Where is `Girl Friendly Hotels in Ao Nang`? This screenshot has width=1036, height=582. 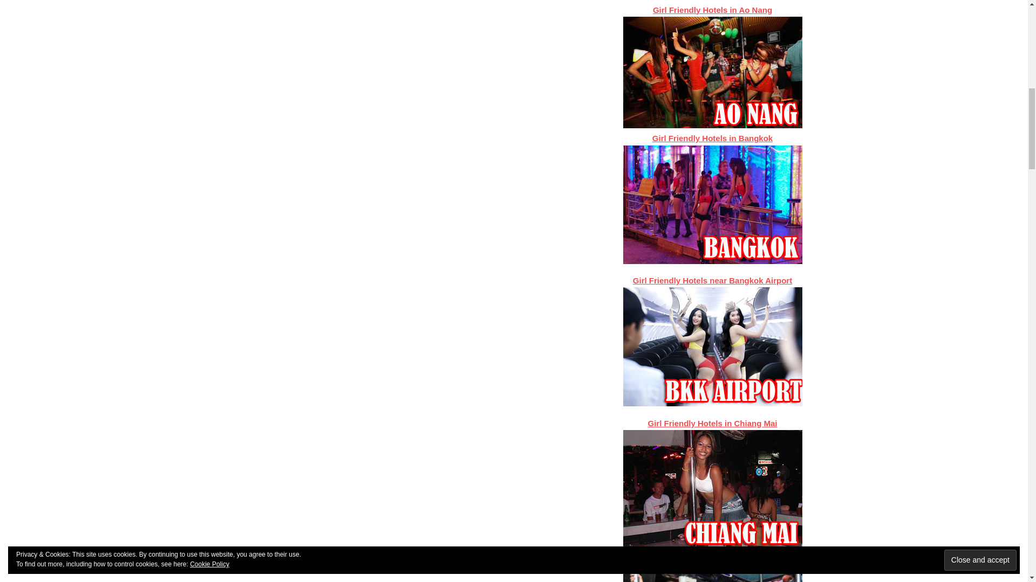
Girl Friendly Hotels in Ao Nang is located at coordinates (712, 10).